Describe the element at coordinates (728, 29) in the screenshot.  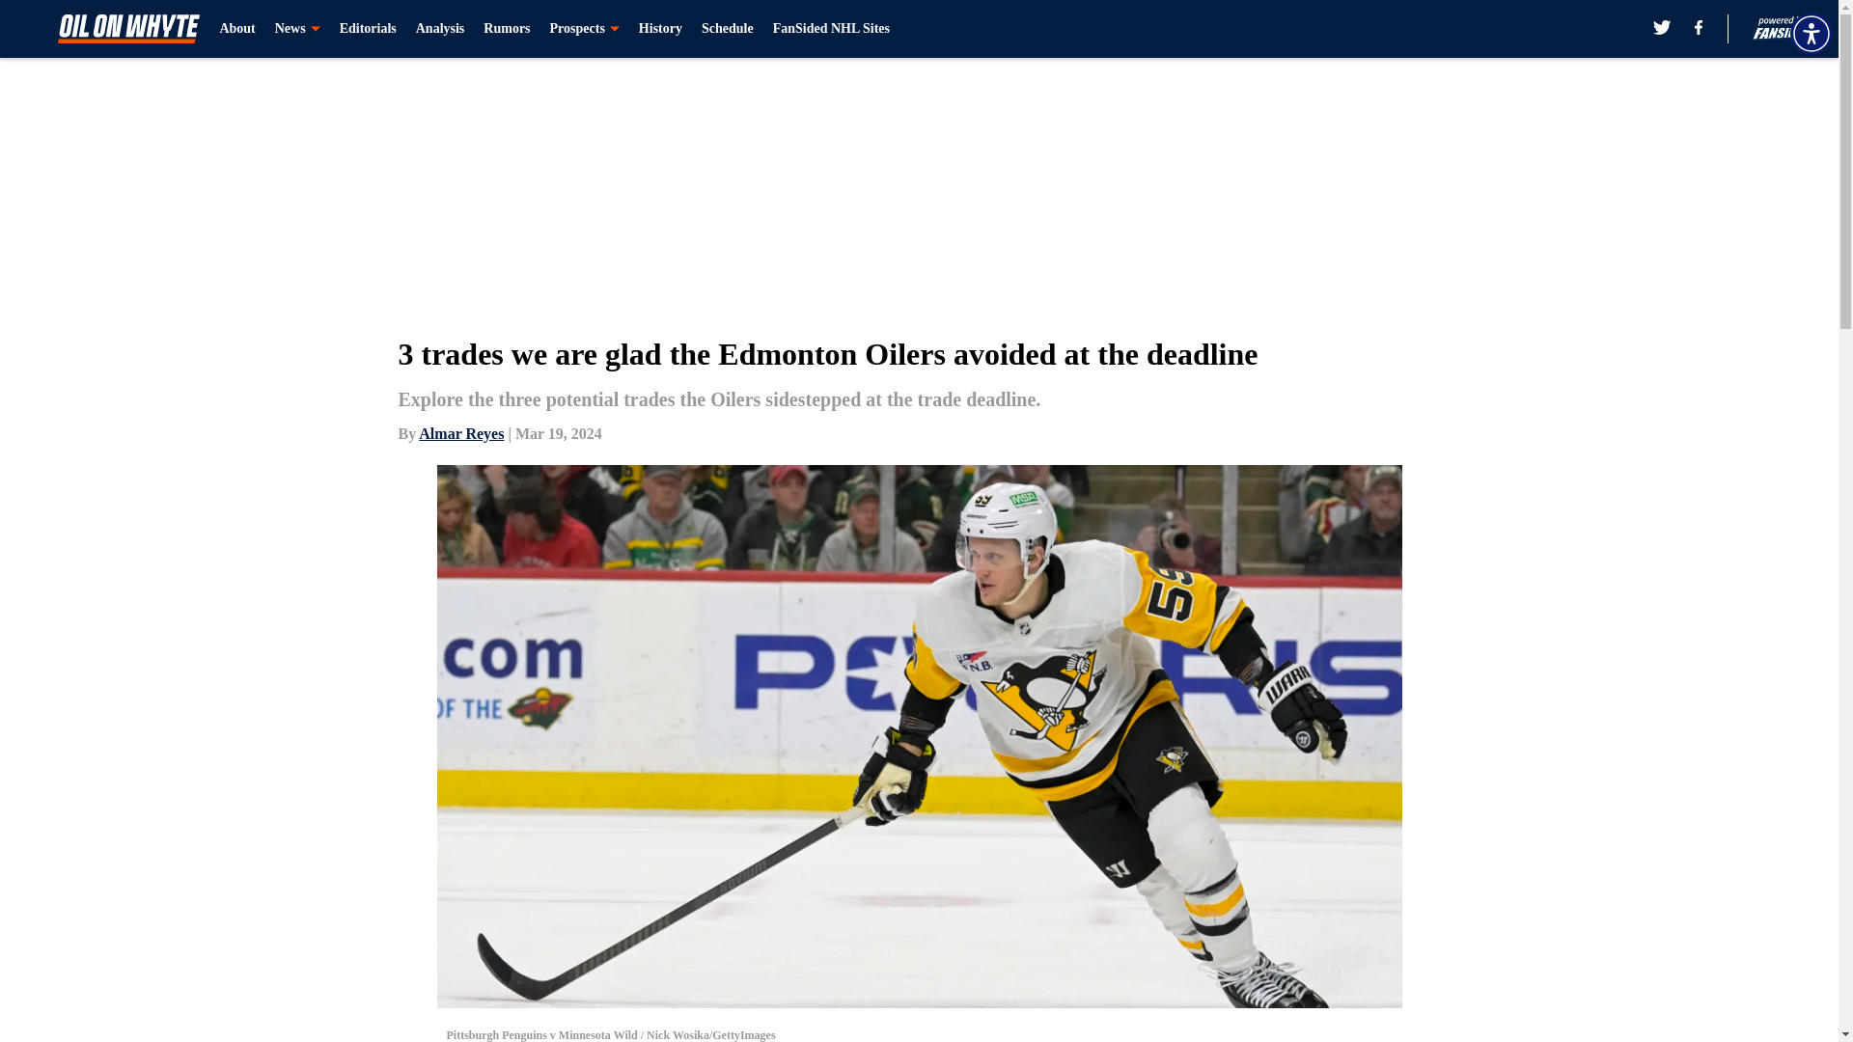
I see `Schedule` at that location.